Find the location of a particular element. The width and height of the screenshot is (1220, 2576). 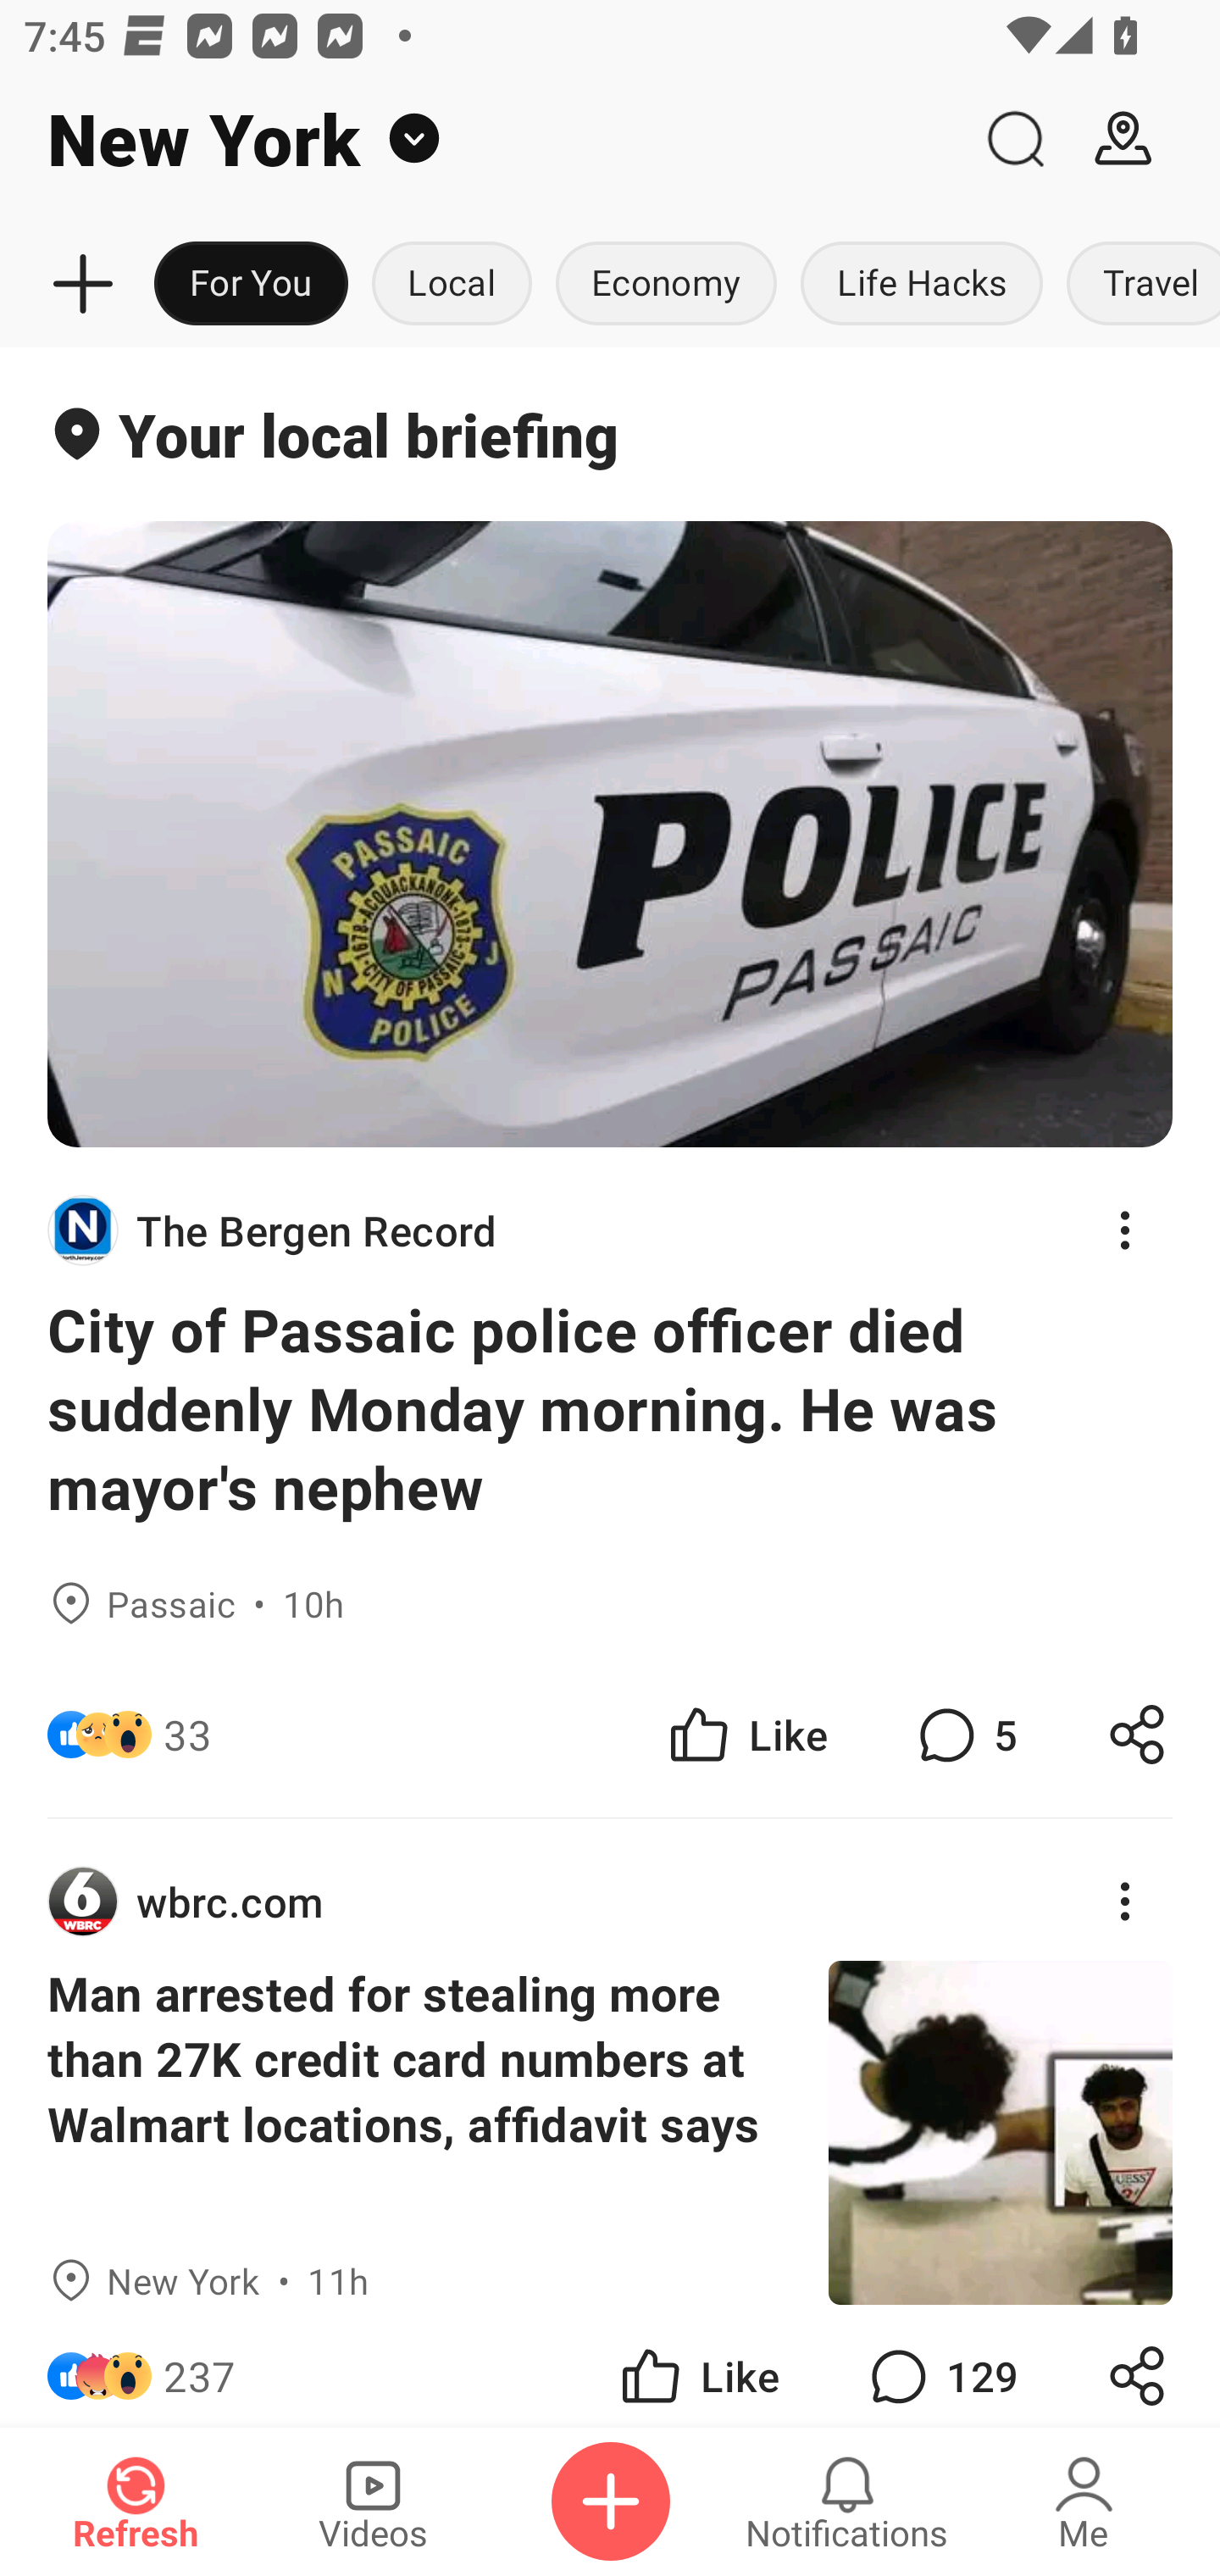

Videos is located at coordinates (373, 2501).